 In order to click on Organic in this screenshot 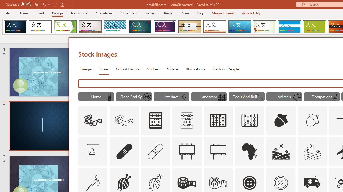, I will do `click(190, 27)`.